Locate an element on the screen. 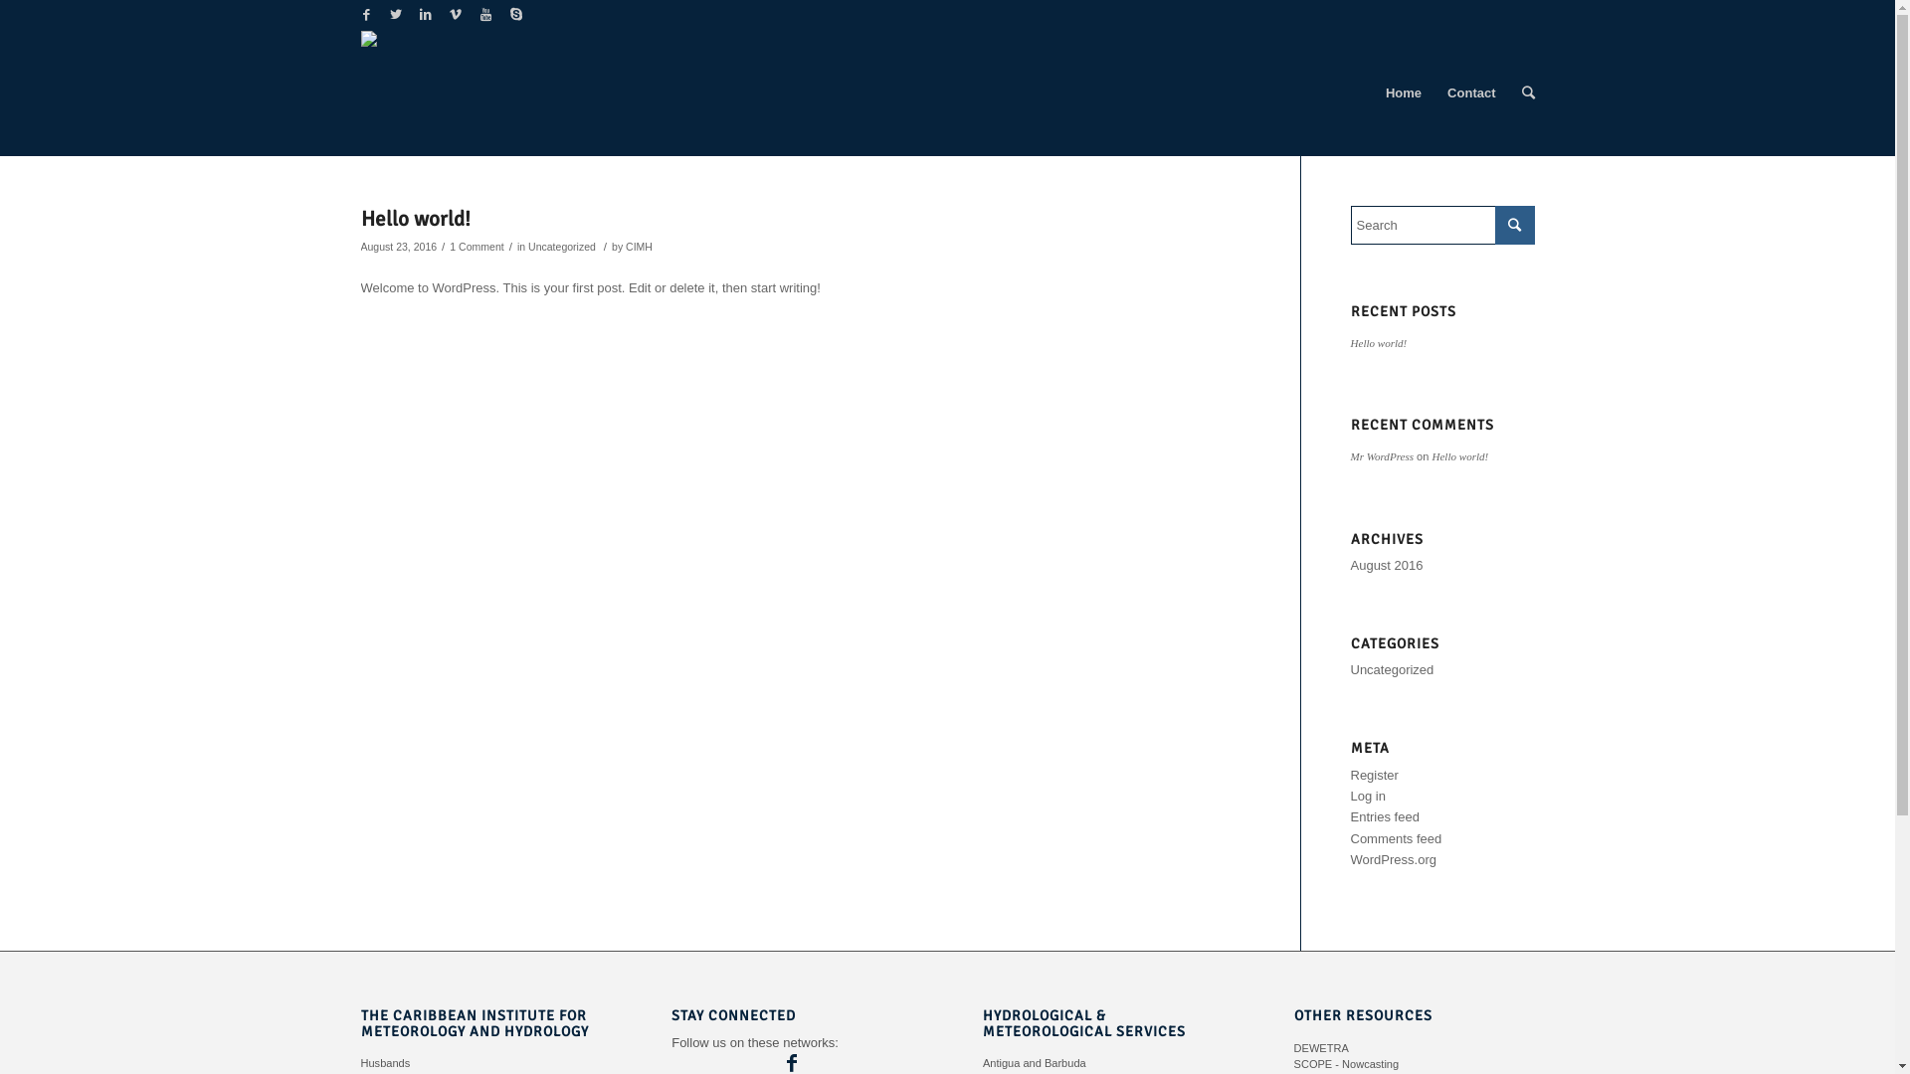 This screenshot has width=1910, height=1074. Hello world! is located at coordinates (415, 219).